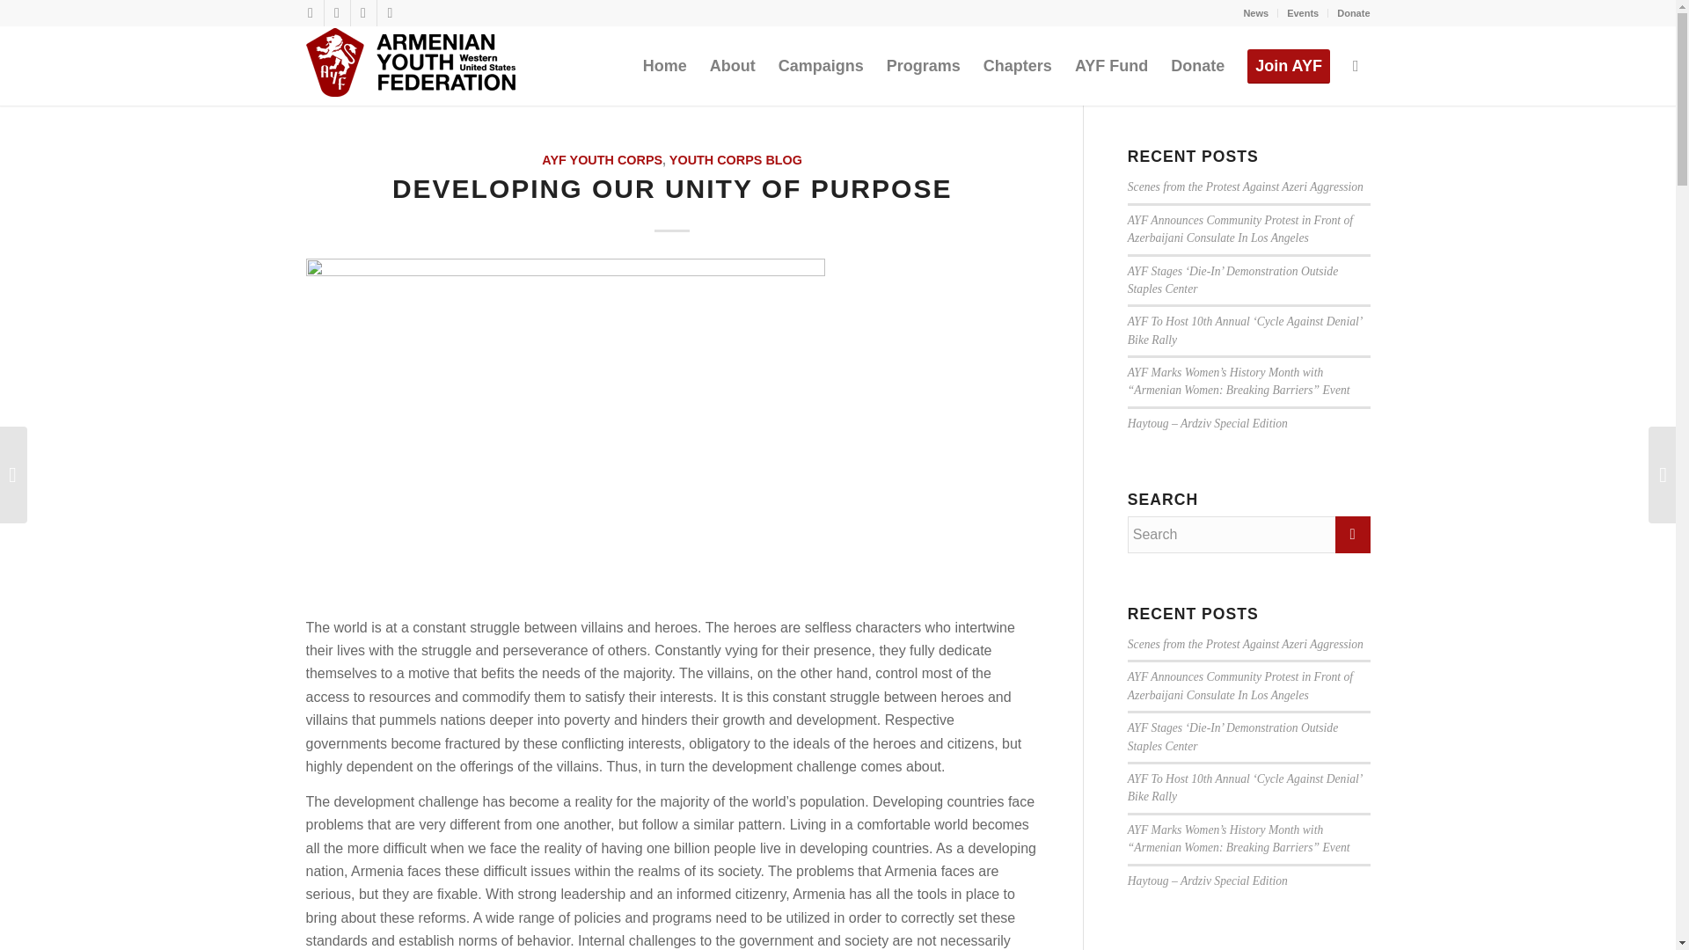 The height and width of the screenshot is (950, 1689). Describe the element at coordinates (1288, 65) in the screenshot. I see `Join AYF` at that location.